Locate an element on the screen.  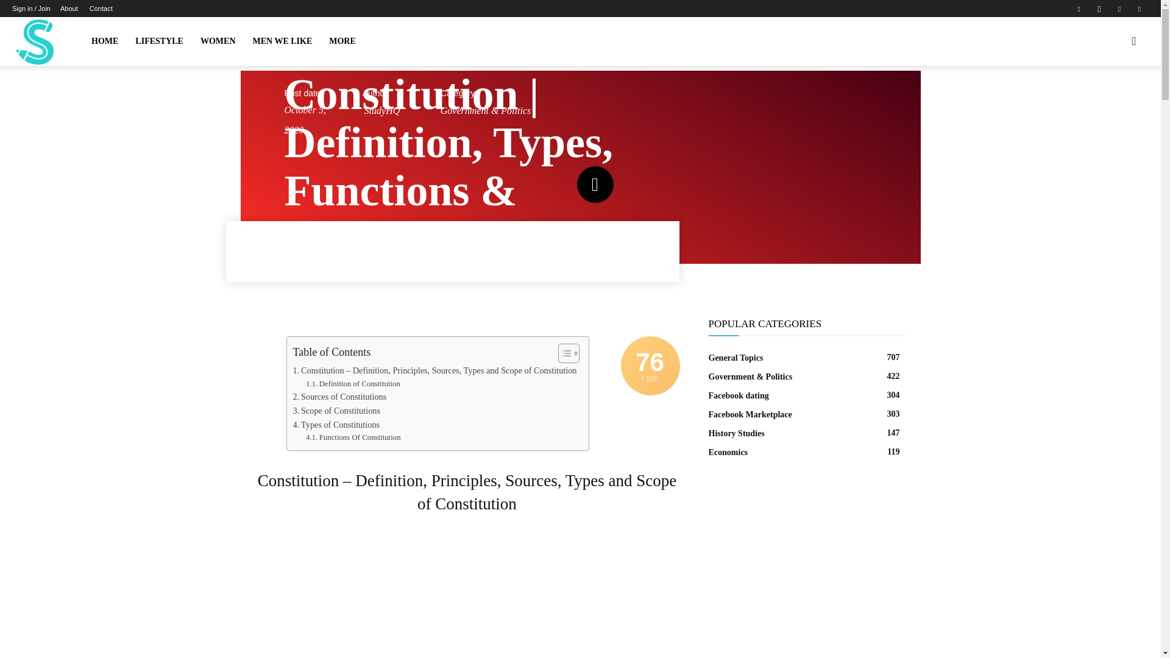
Facebook is located at coordinates (1079, 9).